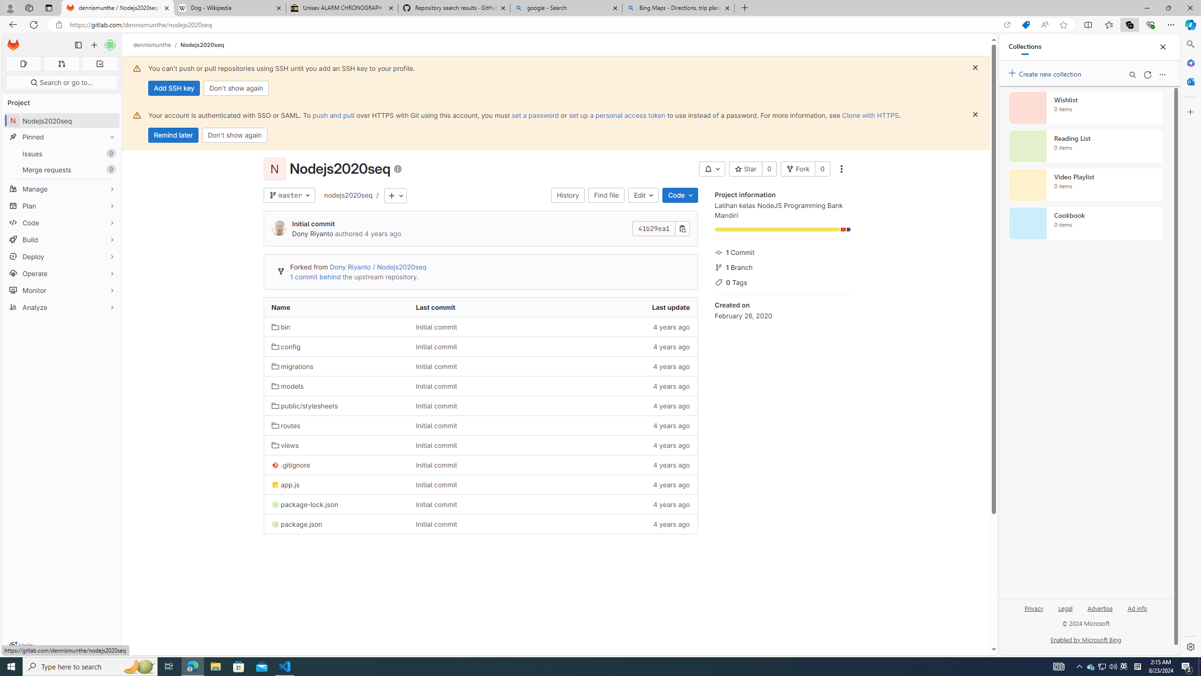  I want to click on Last update, so click(625, 307).